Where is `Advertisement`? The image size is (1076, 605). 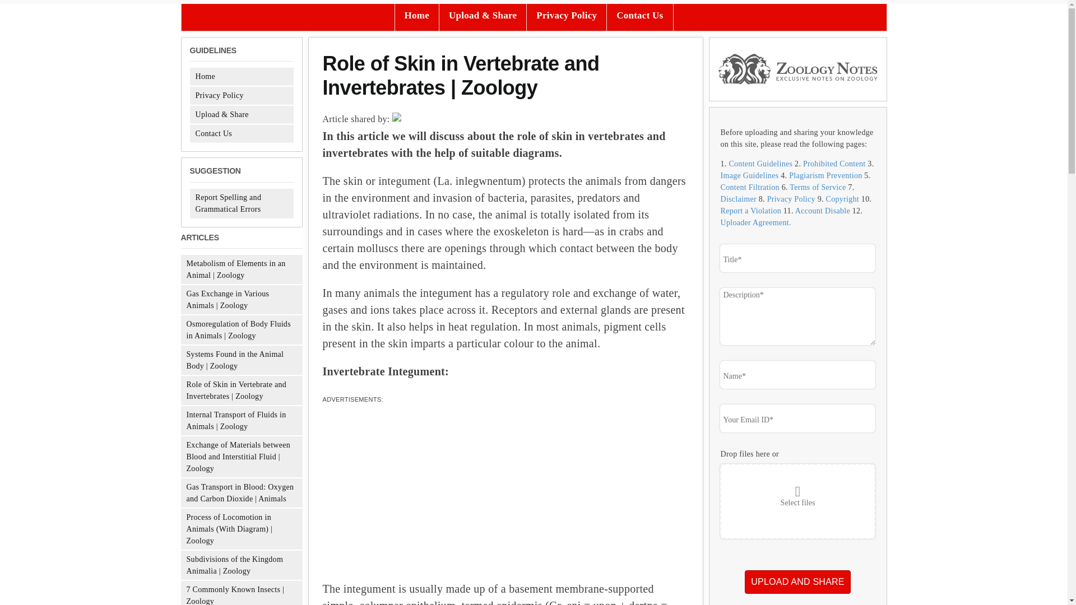 Advertisement is located at coordinates (505, 497).